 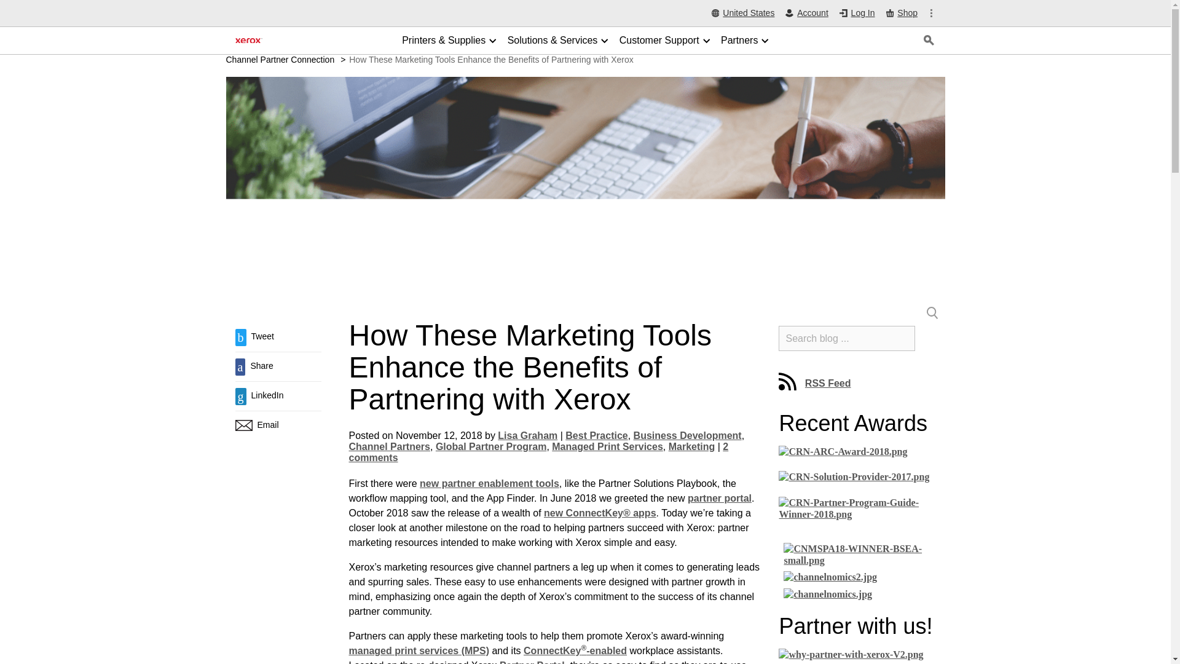 I want to click on Log In, so click(x=857, y=14).